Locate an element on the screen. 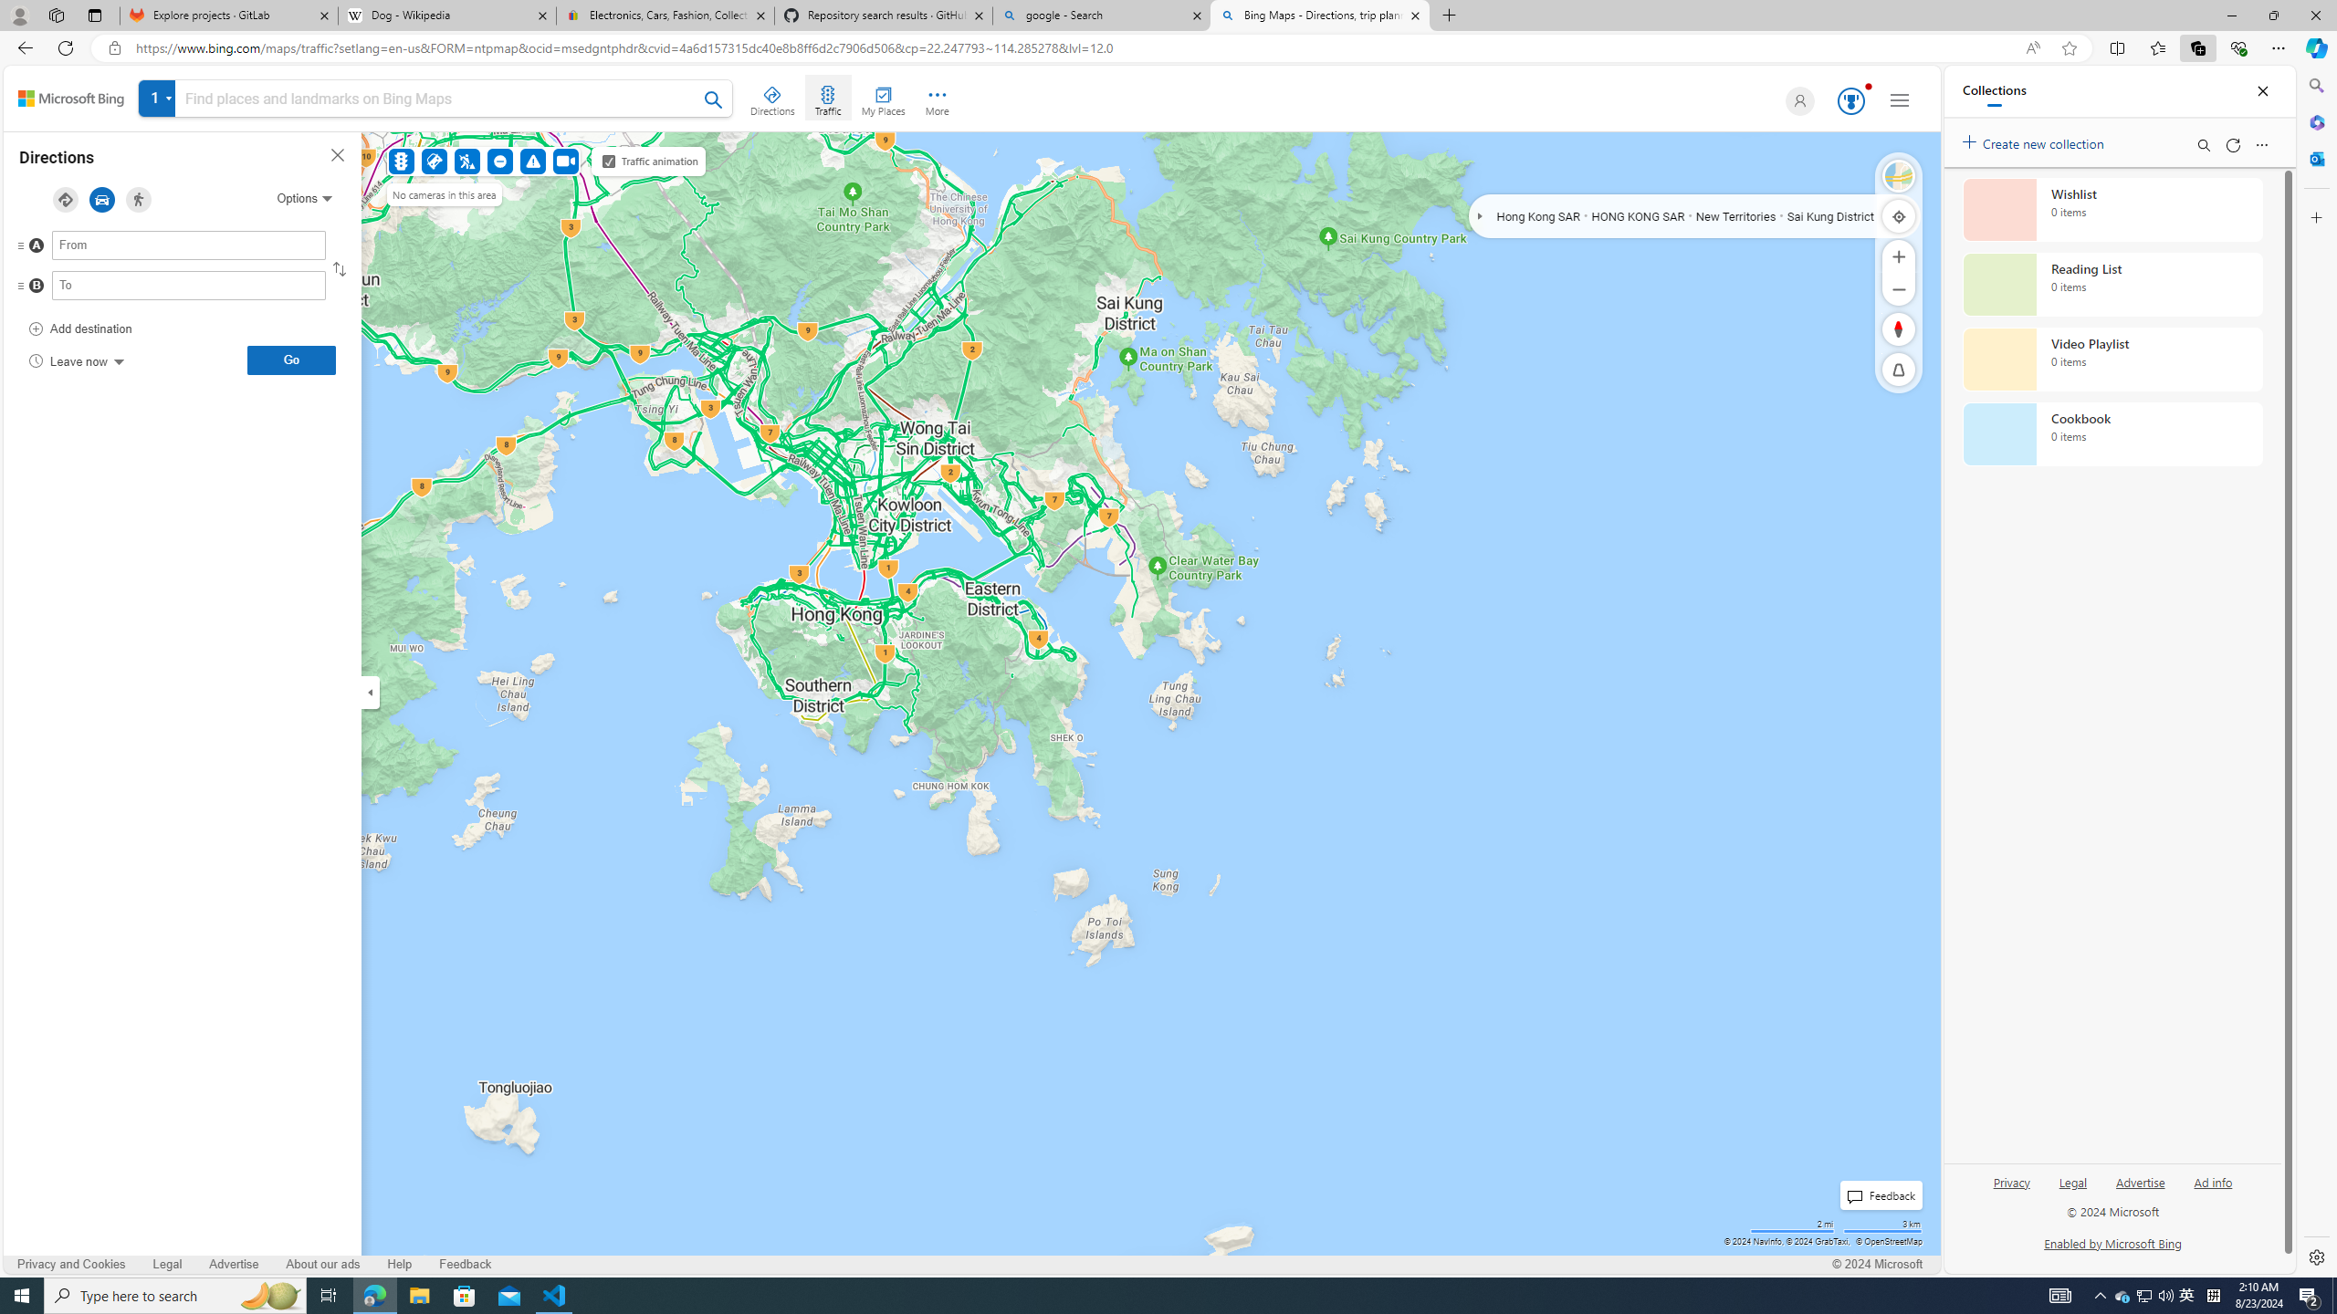 The image size is (2337, 1314). Add a search is located at coordinates (440, 99).